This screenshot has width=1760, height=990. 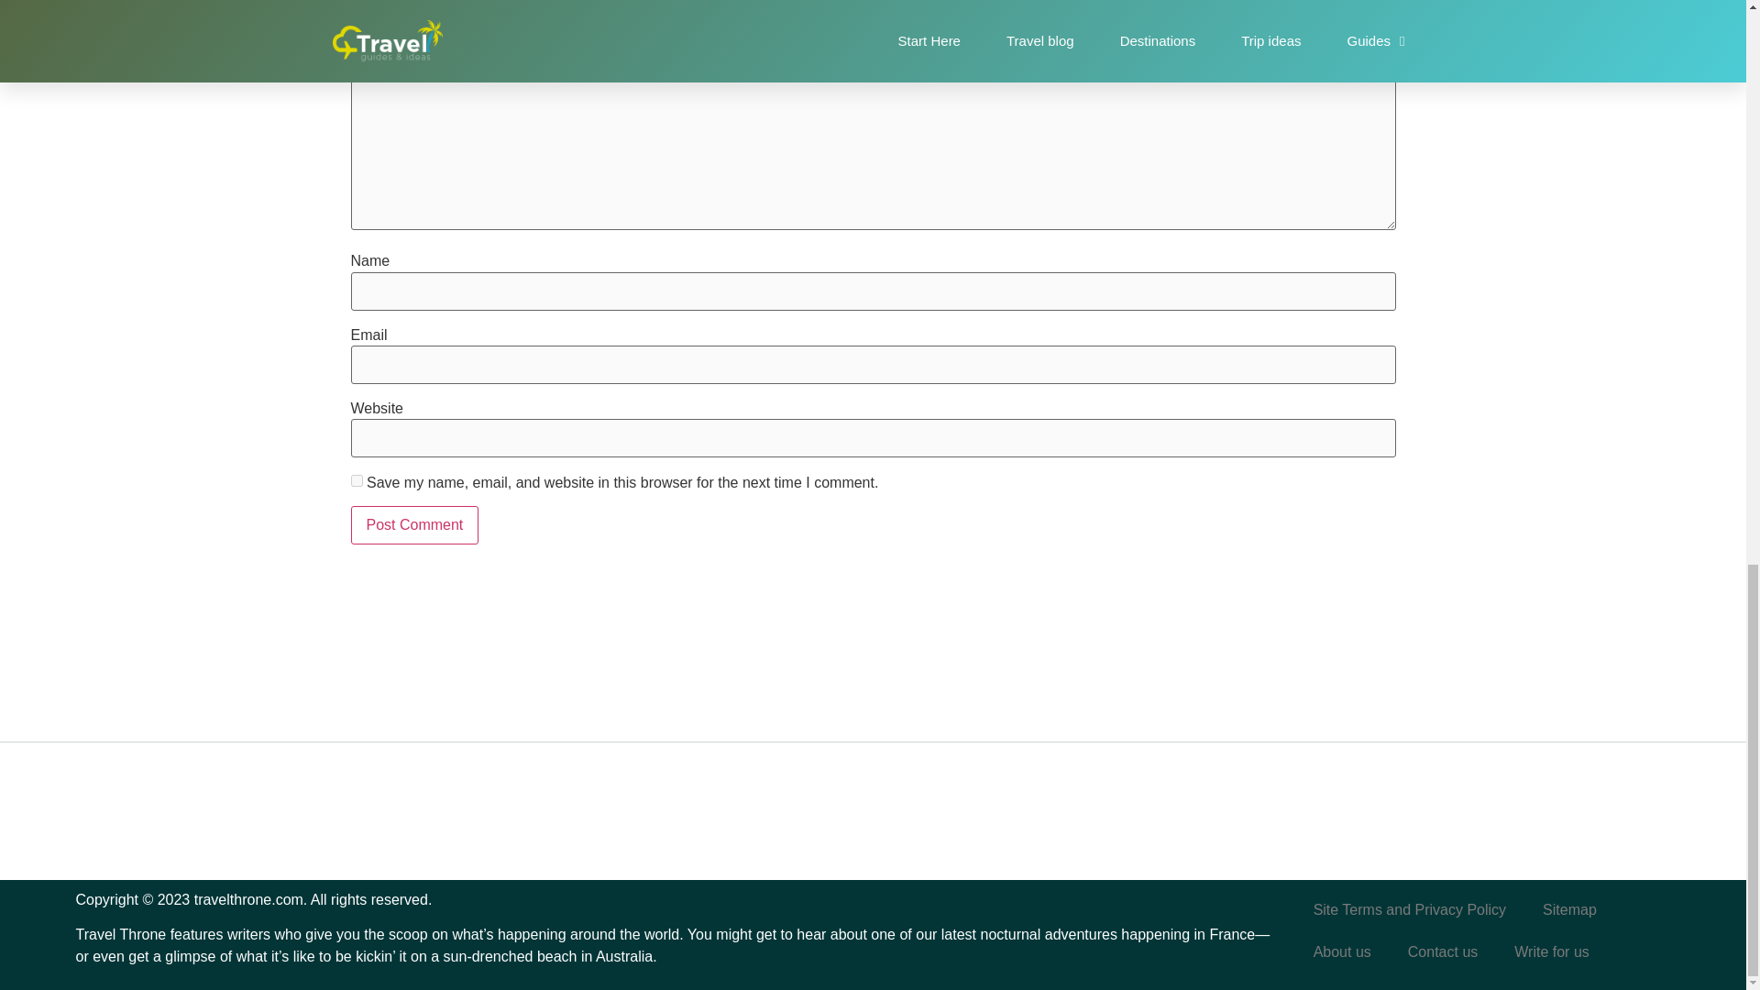 What do you see at coordinates (414, 524) in the screenshot?
I see `Post Comment` at bounding box center [414, 524].